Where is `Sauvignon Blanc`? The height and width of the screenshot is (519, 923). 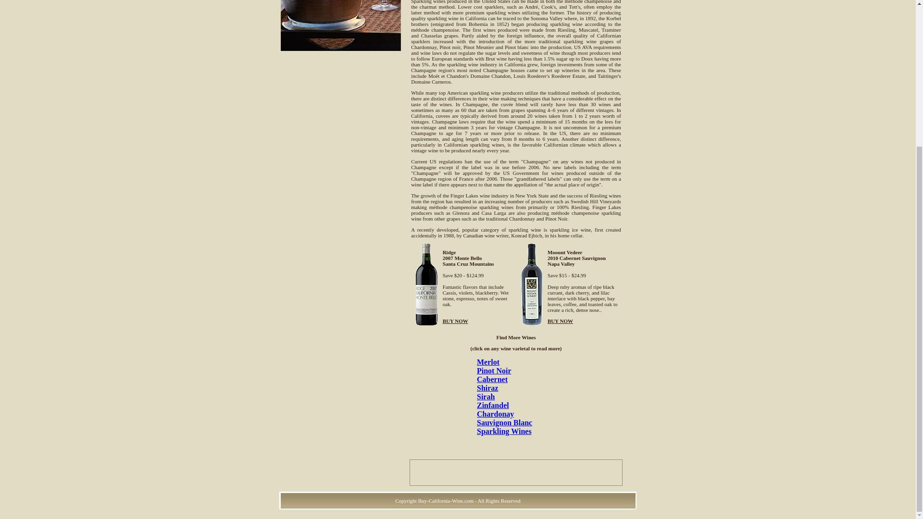
Sauvignon Blanc is located at coordinates (505, 422).